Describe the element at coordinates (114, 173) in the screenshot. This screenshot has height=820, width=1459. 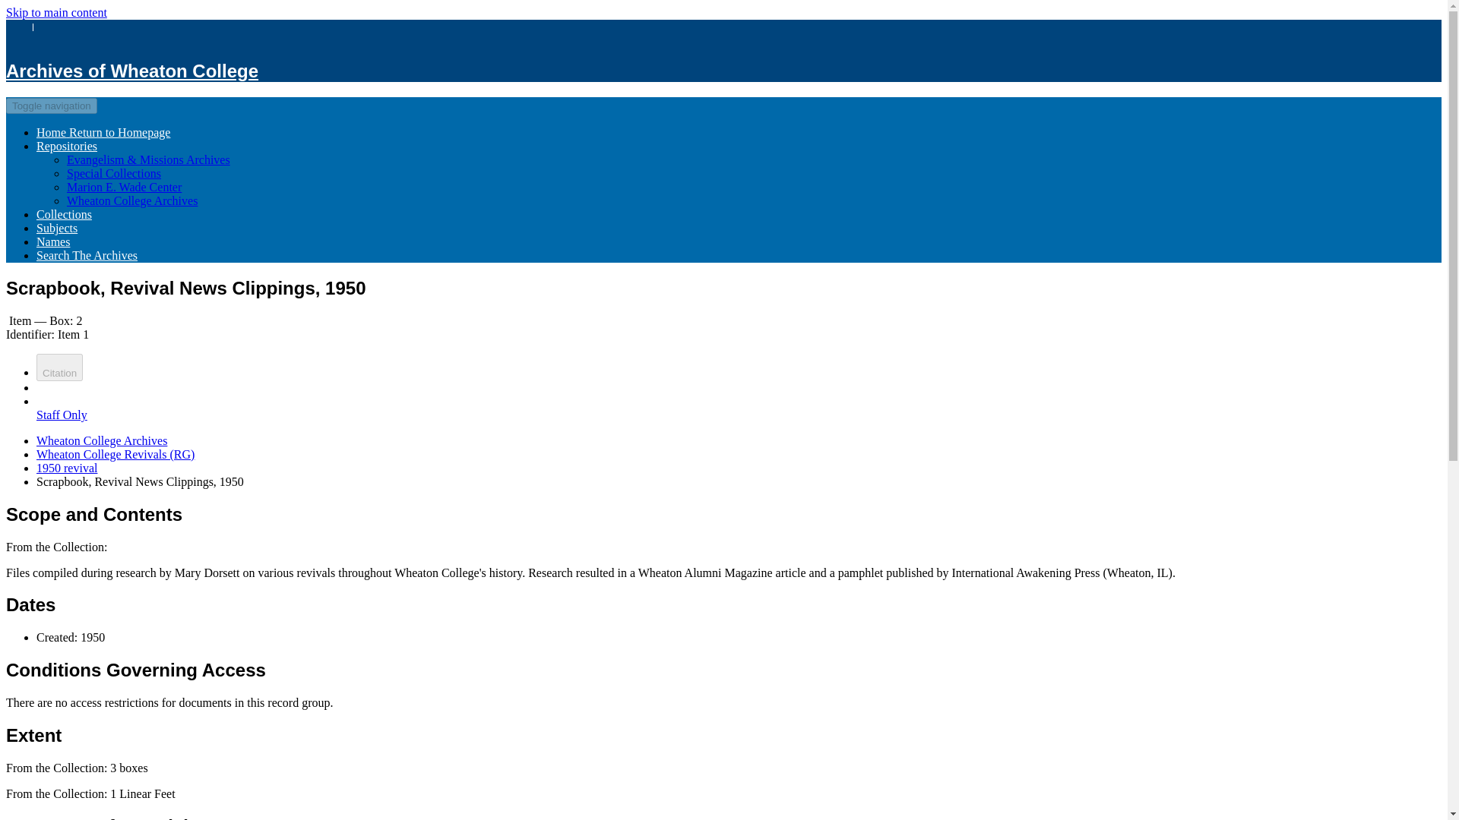
I see `Special Collections` at that location.